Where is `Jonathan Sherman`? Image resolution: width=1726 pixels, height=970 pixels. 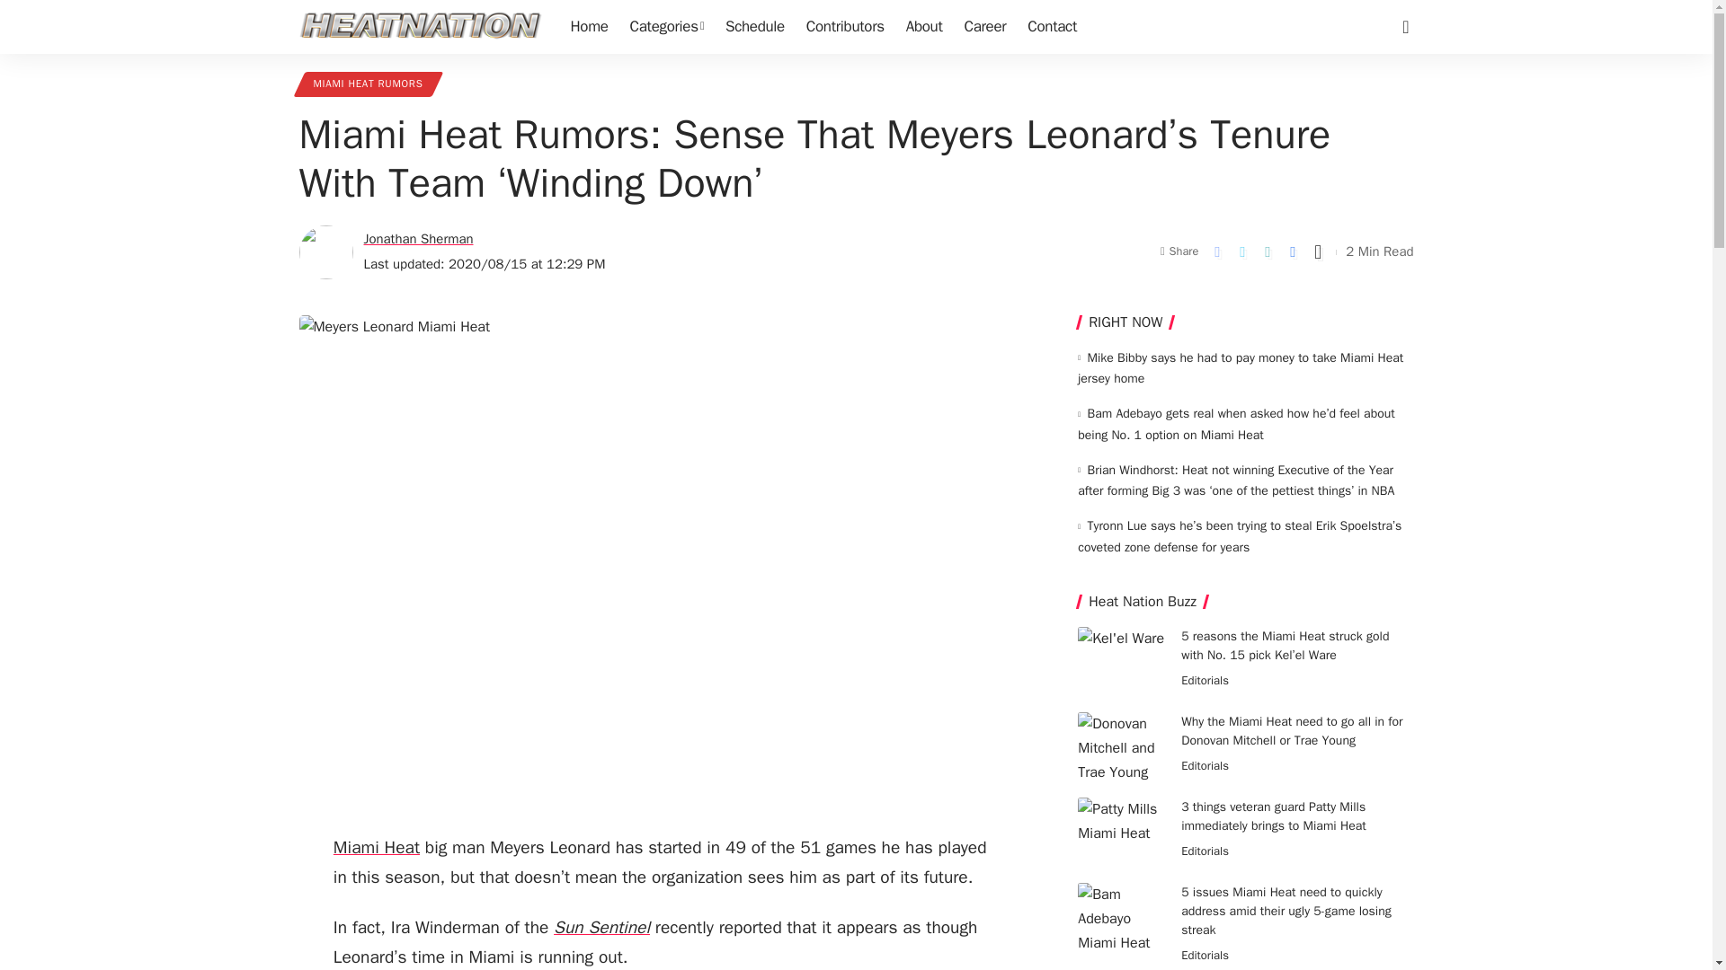 Jonathan Sherman is located at coordinates (417, 239).